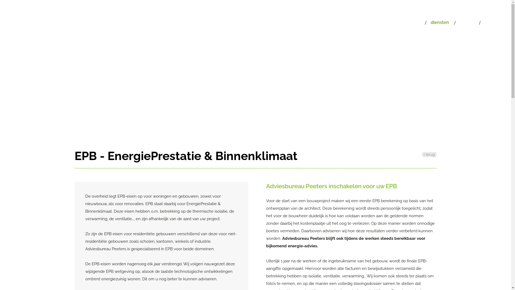 This screenshot has width=515, height=290. What do you see at coordinates (412, 23) in the screenshot?
I see `home` at bounding box center [412, 23].